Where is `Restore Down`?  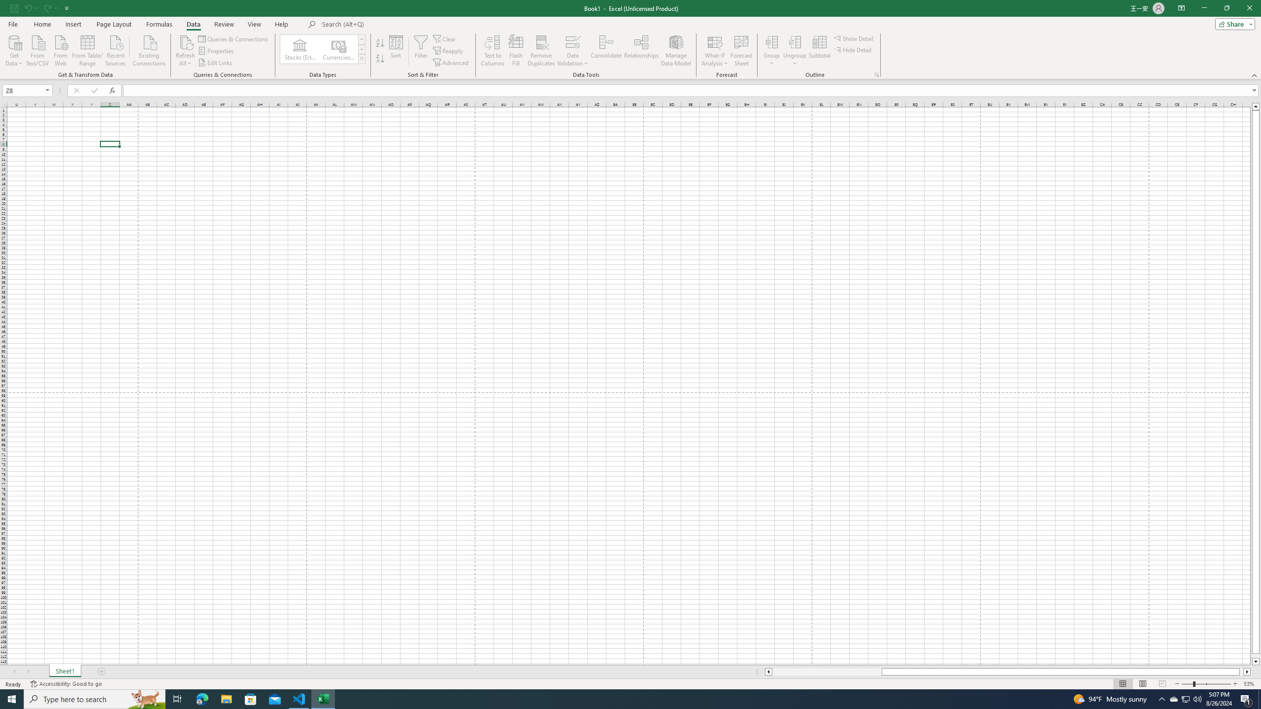 Restore Down is located at coordinates (1227, 8).